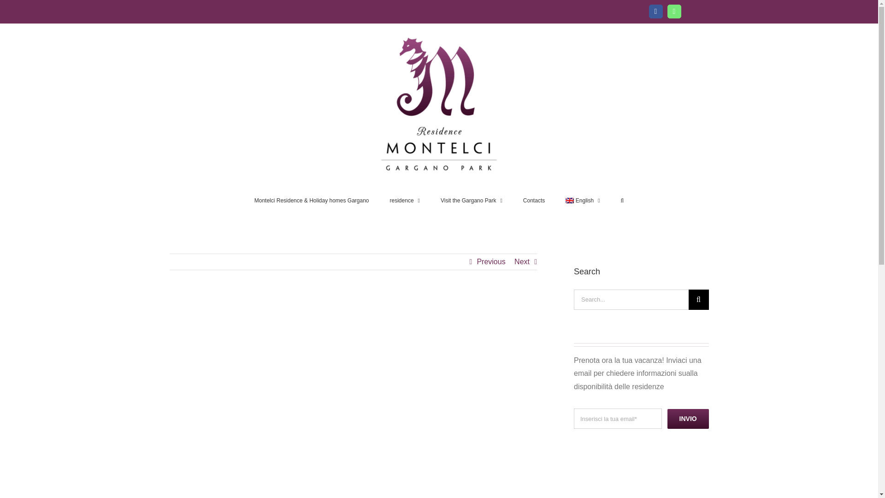 The image size is (885, 498). What do you see at coordinates (583, 200) in the screenshot?
I see `English` at bounding box center [583, 200].